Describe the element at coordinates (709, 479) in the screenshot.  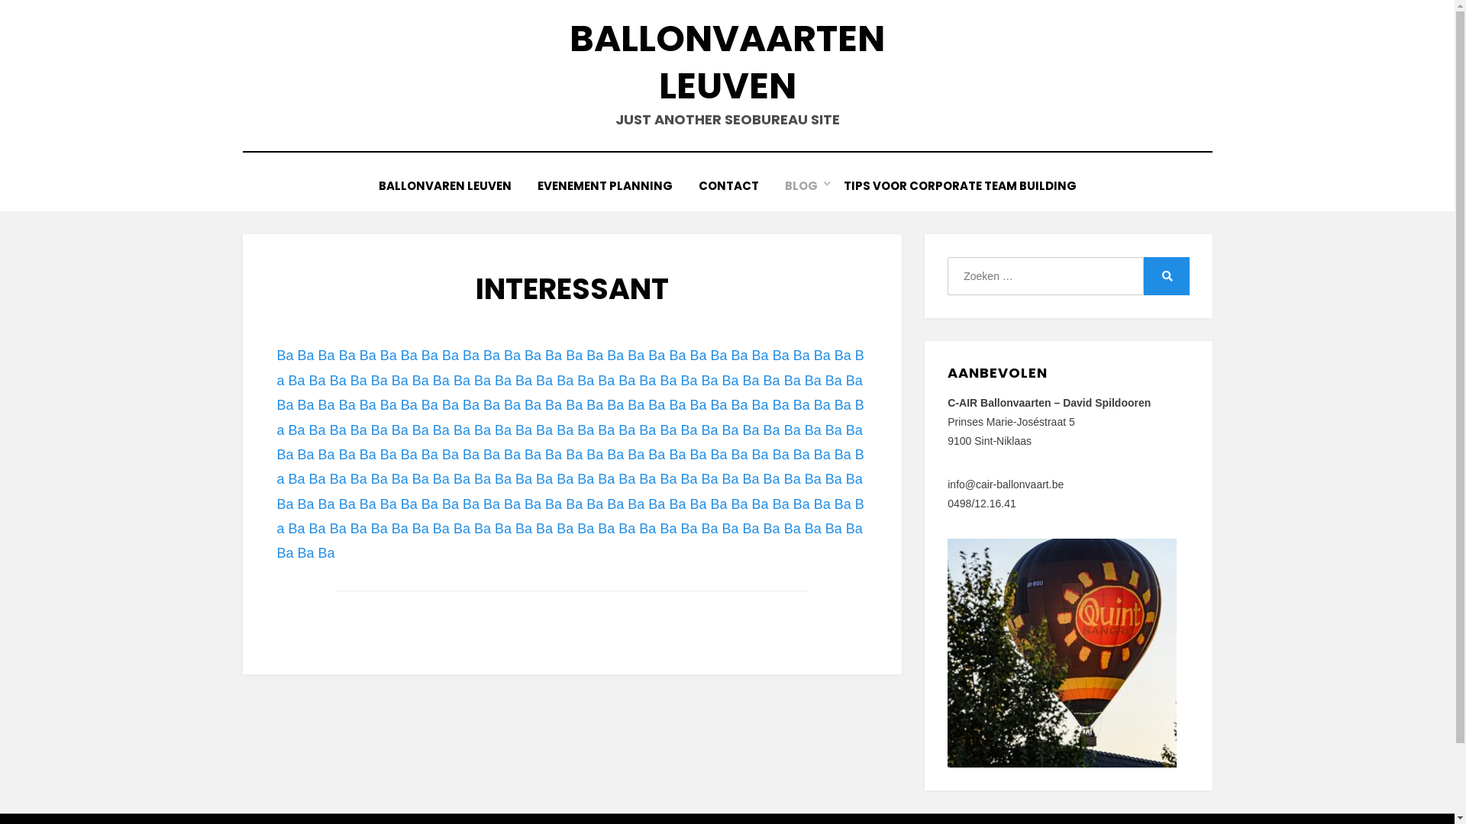
I see `Ba` at that location.